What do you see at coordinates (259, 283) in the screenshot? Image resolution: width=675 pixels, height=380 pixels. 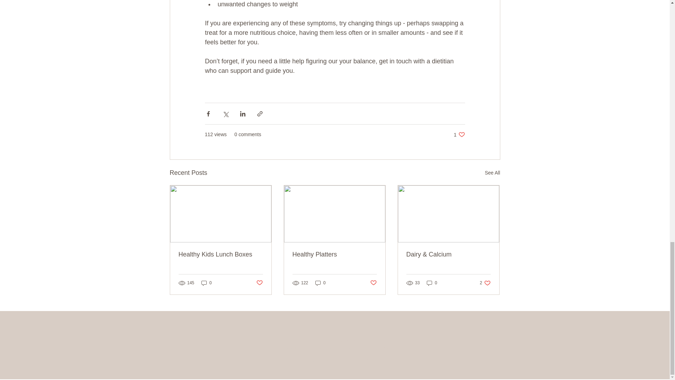 I see `Healthy Platters` at bounding box center [259, 283].